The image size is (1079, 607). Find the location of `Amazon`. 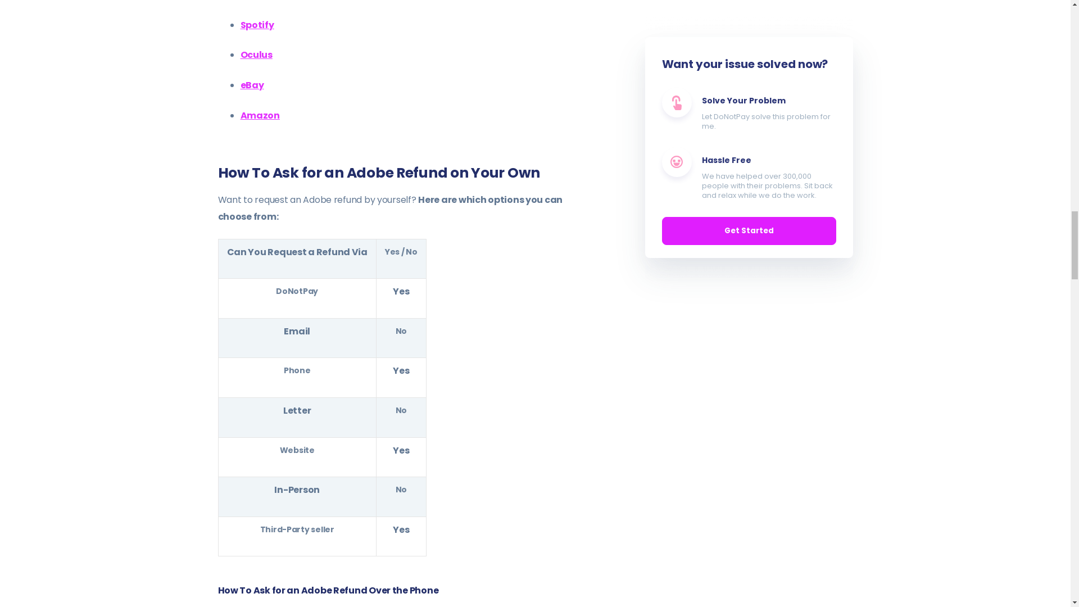

Amazon is located at coordinates (260, 116).